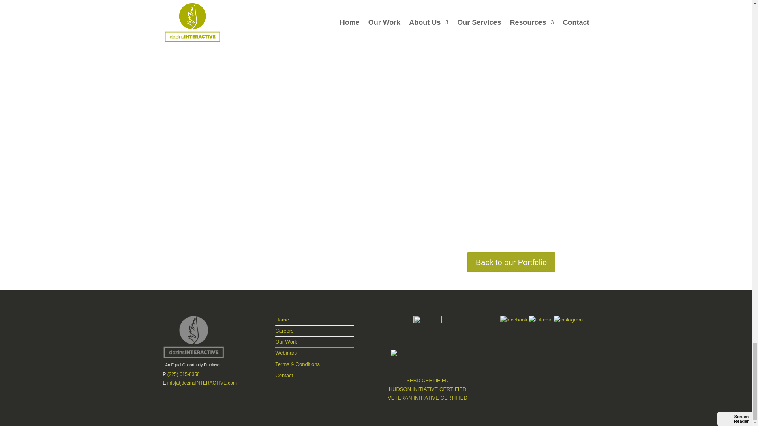 This screenshot has width=758, height=426. Describe the element at coordinates (282, 319) in the screenshot. I see `Home` at that location.